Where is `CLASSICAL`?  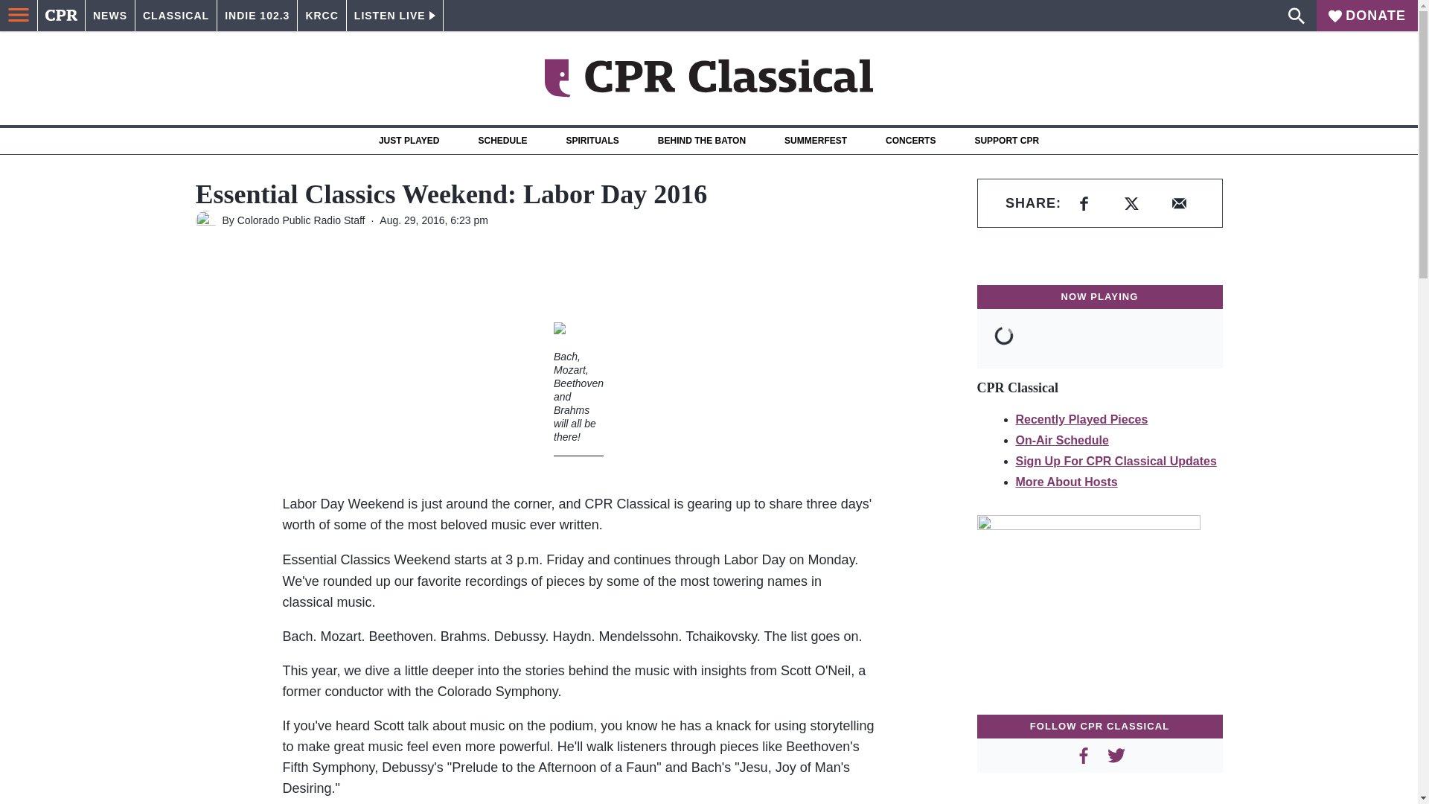
CLASSICAL is located at coordinates (176, 16).